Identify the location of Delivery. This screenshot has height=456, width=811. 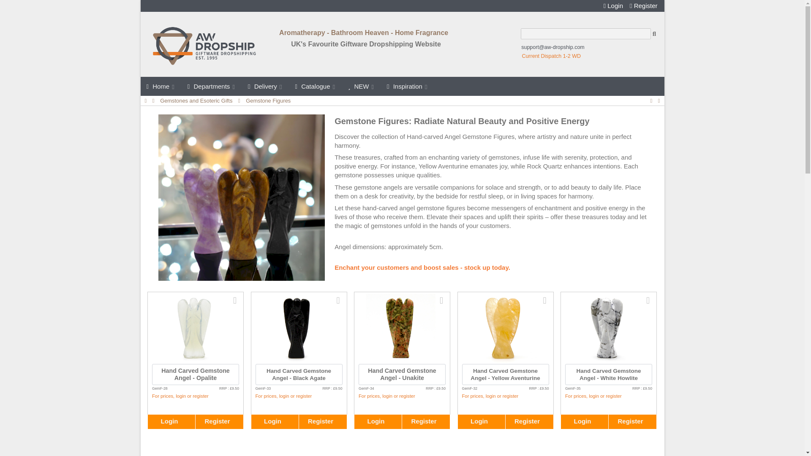
(265, 86).